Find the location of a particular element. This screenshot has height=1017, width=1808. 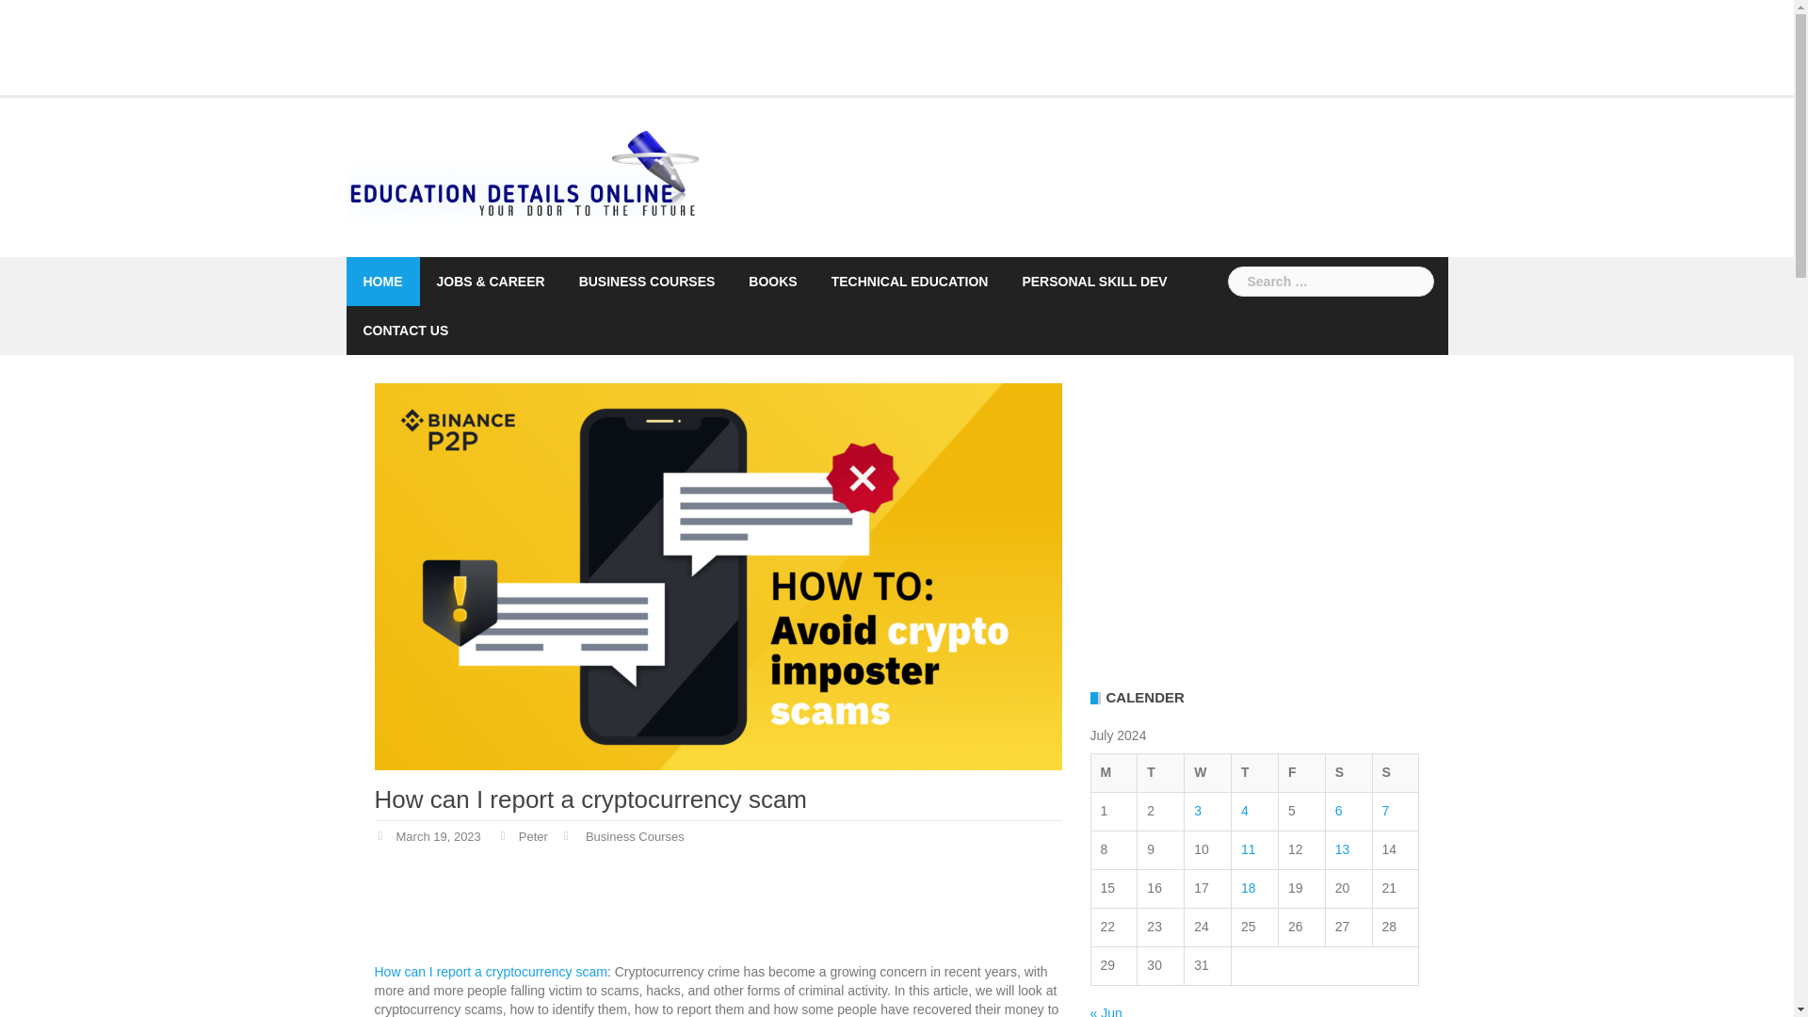

Business Courses is located at coordinates (635, 837).